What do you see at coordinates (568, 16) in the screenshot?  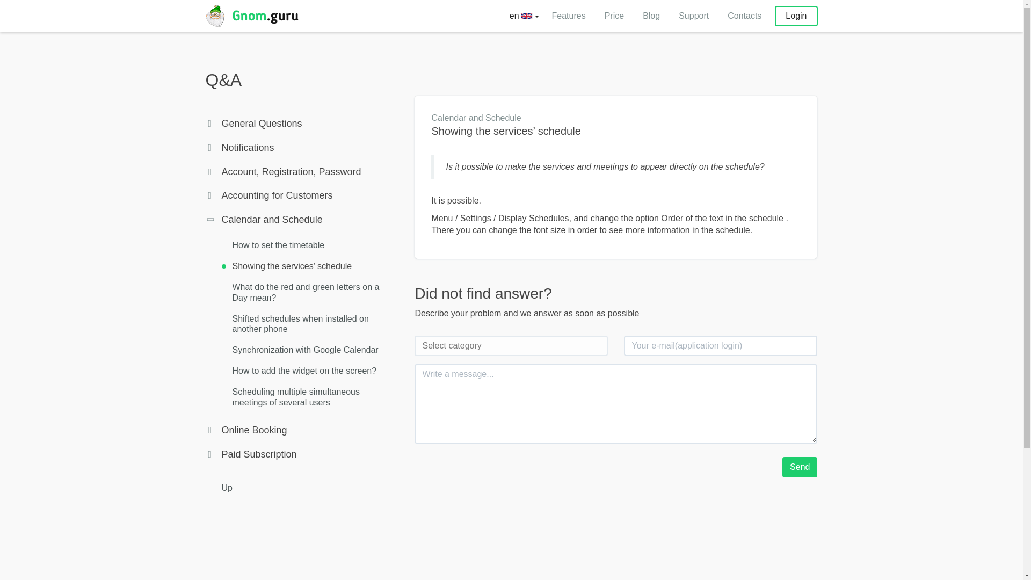 I see `Features` at bounding box center [568, 16].